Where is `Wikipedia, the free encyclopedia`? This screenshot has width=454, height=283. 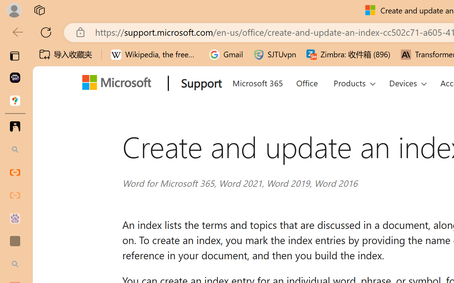
Wikipedia, the free encyclopedia is located at coordinates (155, 54).